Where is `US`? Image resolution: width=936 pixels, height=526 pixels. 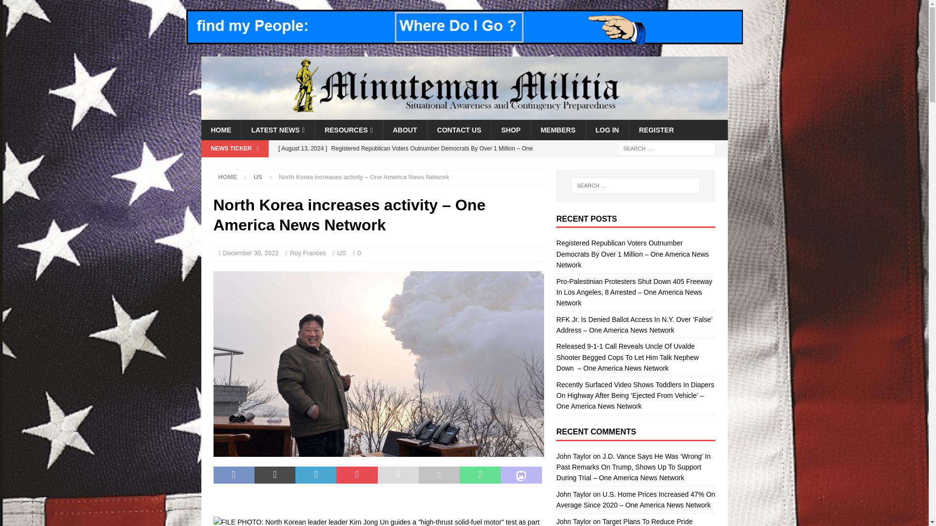
US is located at coordinates (257, 177).